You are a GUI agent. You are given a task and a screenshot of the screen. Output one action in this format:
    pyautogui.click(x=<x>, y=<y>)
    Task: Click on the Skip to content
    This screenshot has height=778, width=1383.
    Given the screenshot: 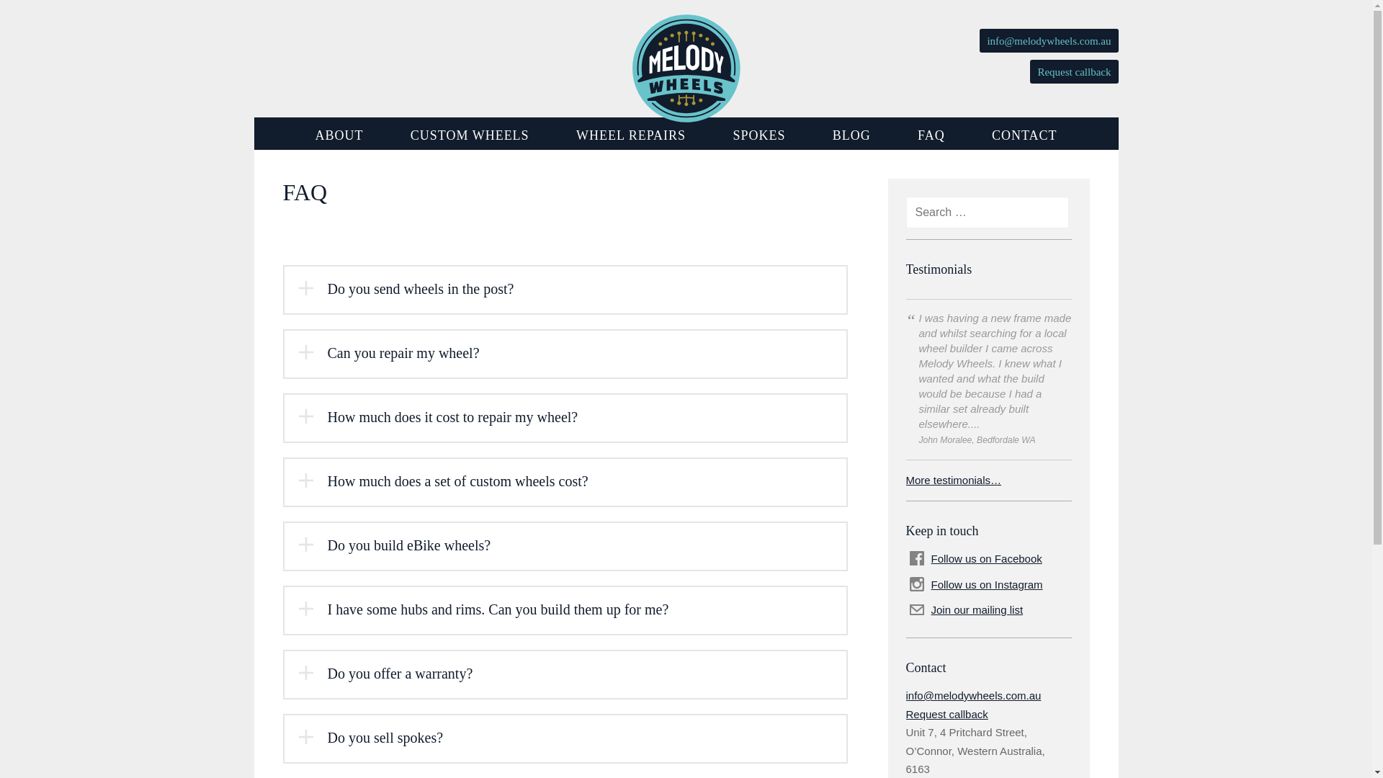 What is the action you would take?
    pyautogui.click(x=318, y=189)
    